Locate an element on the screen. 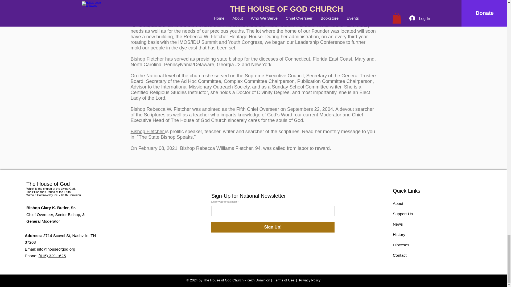 This screenshot has width=511, height=287. Terms of Use is located at coordinates (284, 280).